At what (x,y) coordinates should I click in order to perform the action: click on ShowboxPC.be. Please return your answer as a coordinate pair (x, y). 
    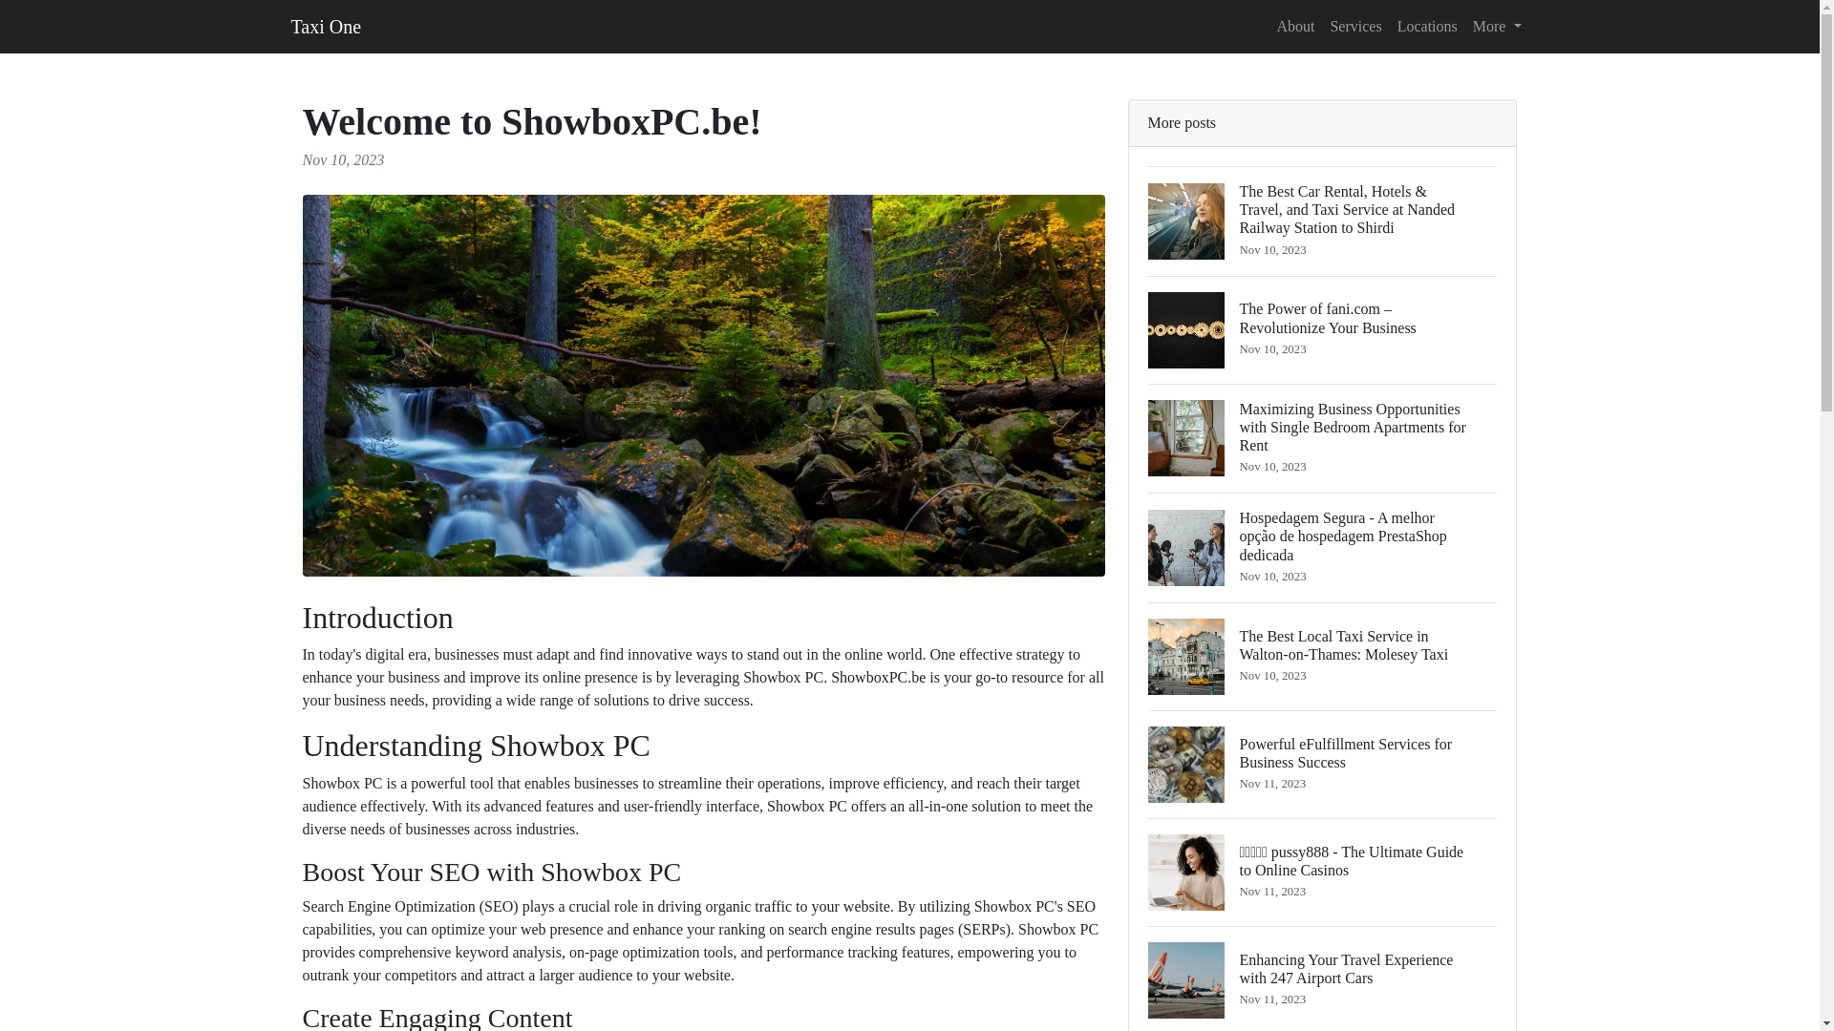
    Looking at the image, I should click on (878, 677).